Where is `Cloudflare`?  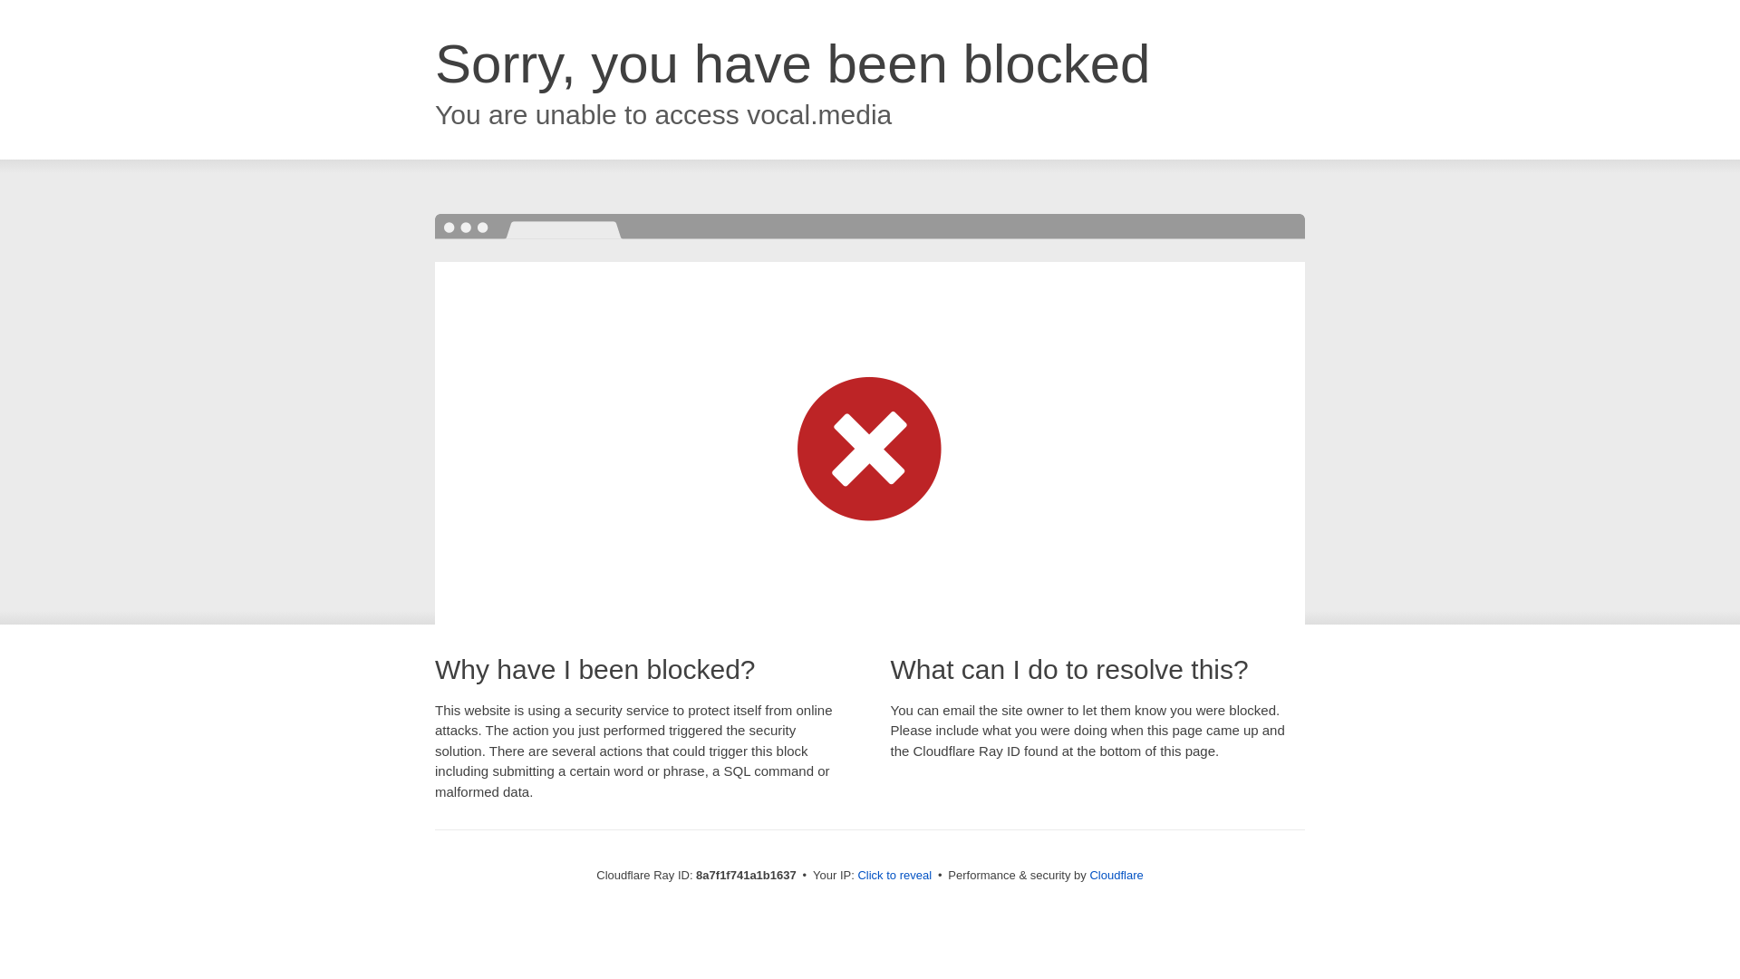 Cloudflare is located at coordinates (1116, 875).